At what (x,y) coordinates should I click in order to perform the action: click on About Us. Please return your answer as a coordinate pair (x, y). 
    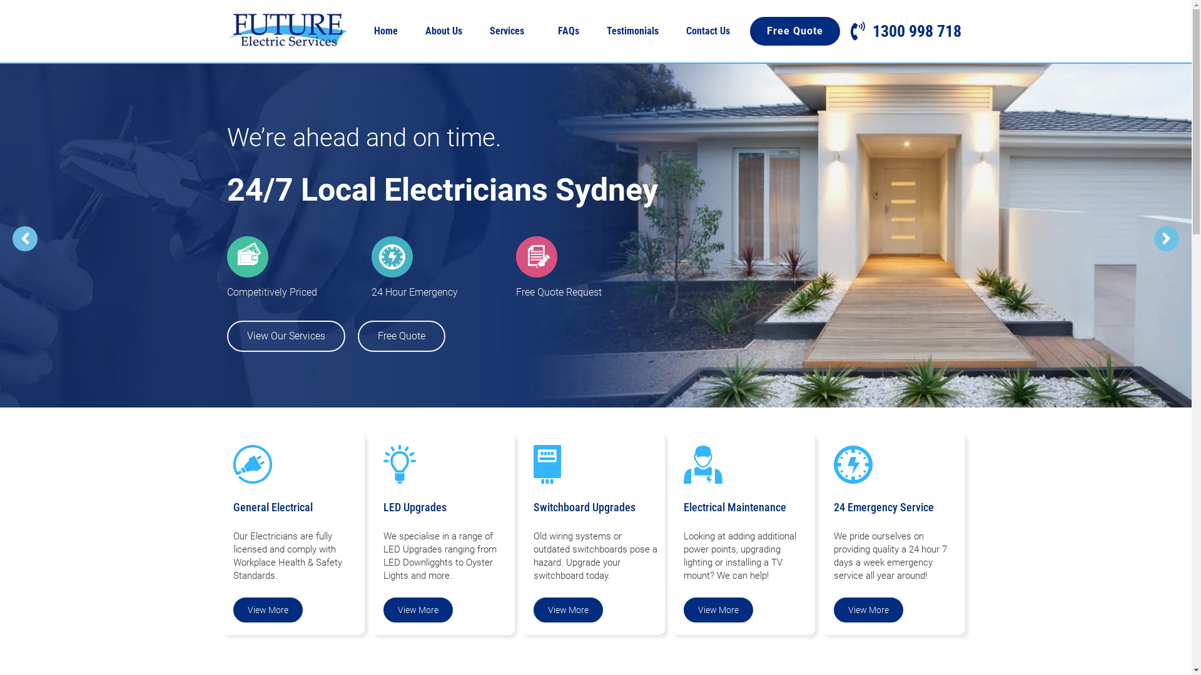
    Looking at the image, I should click on (444, 31).